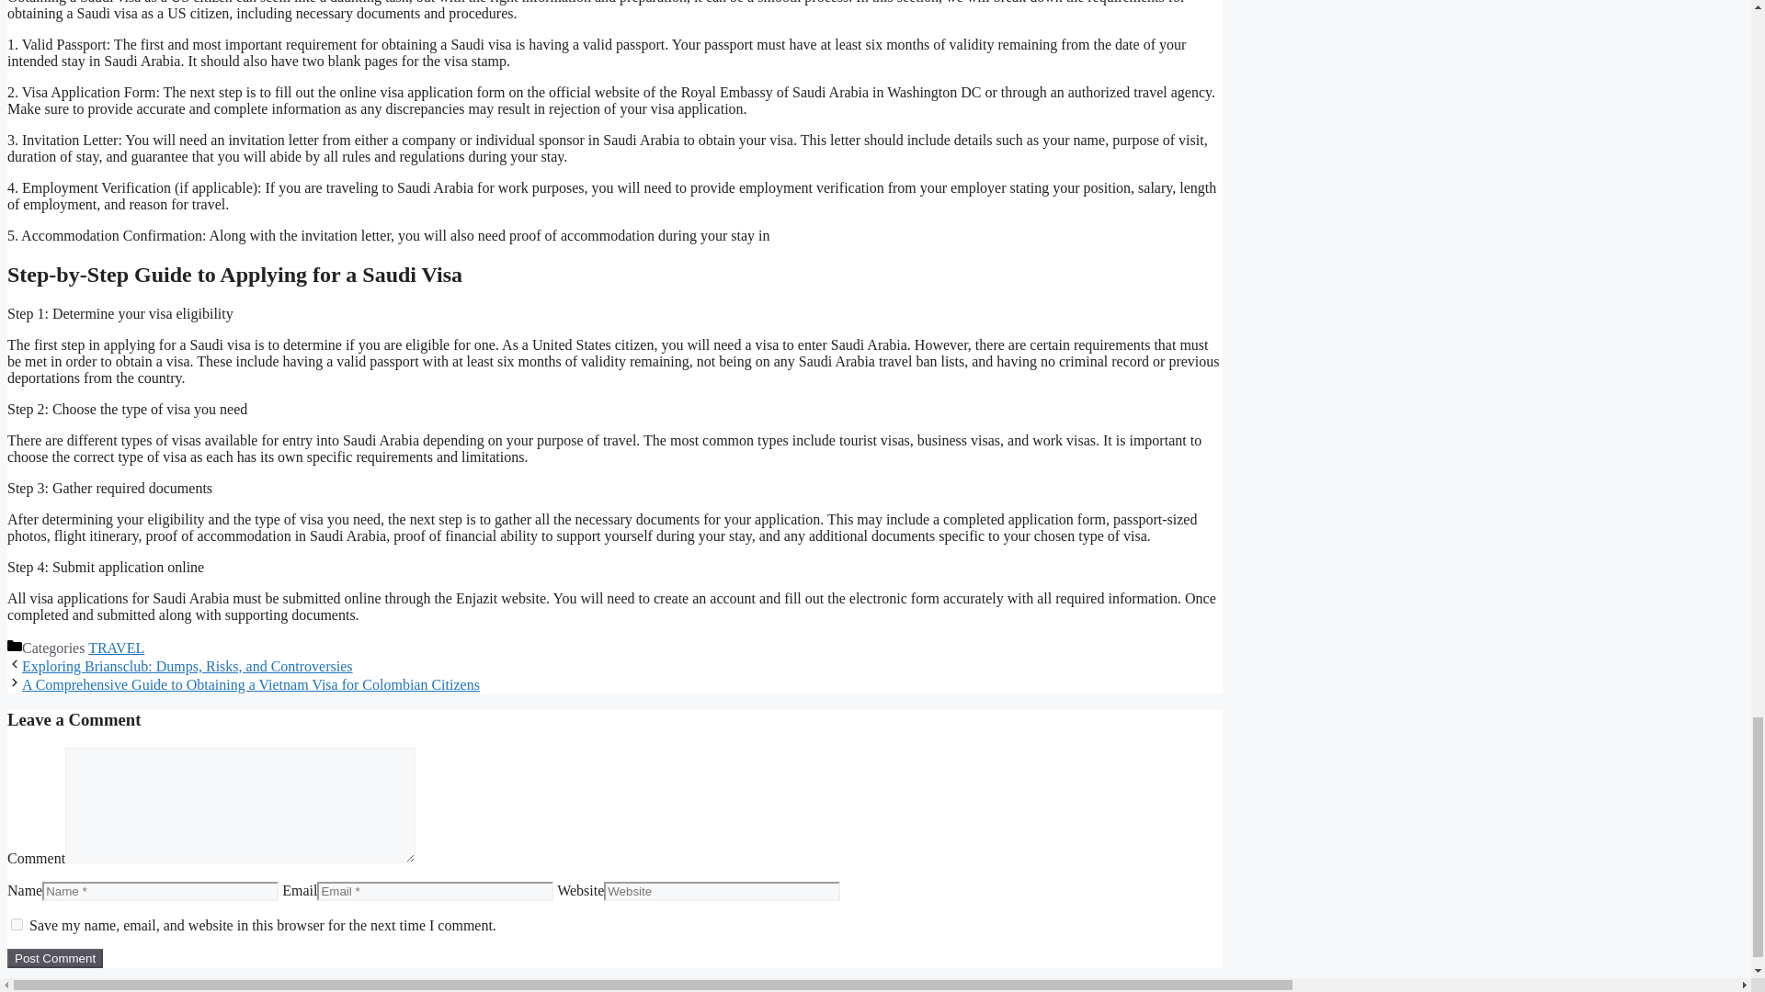 Image resolution: width=1765 pixels, height=992 pixels. I want to click on Post Comment, so click(54, 958).